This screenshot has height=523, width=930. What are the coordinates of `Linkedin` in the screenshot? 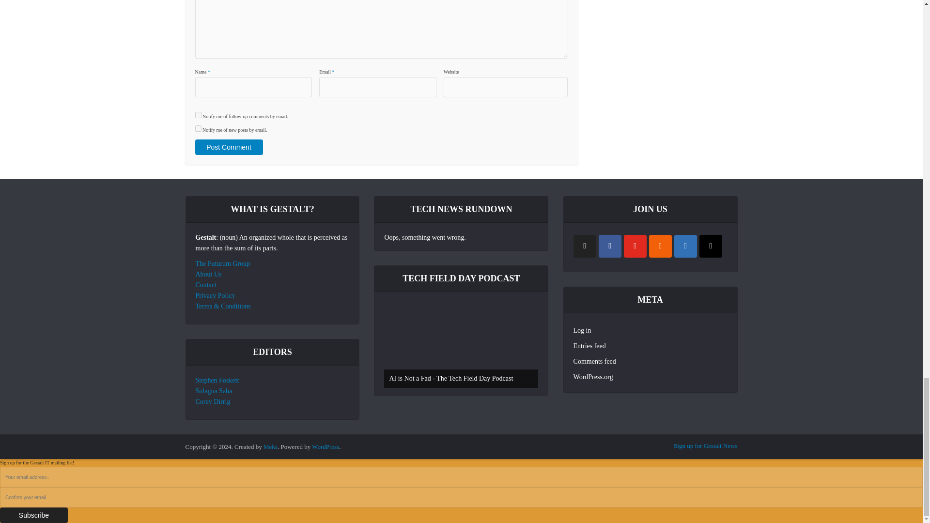 It's located at (685, 246).